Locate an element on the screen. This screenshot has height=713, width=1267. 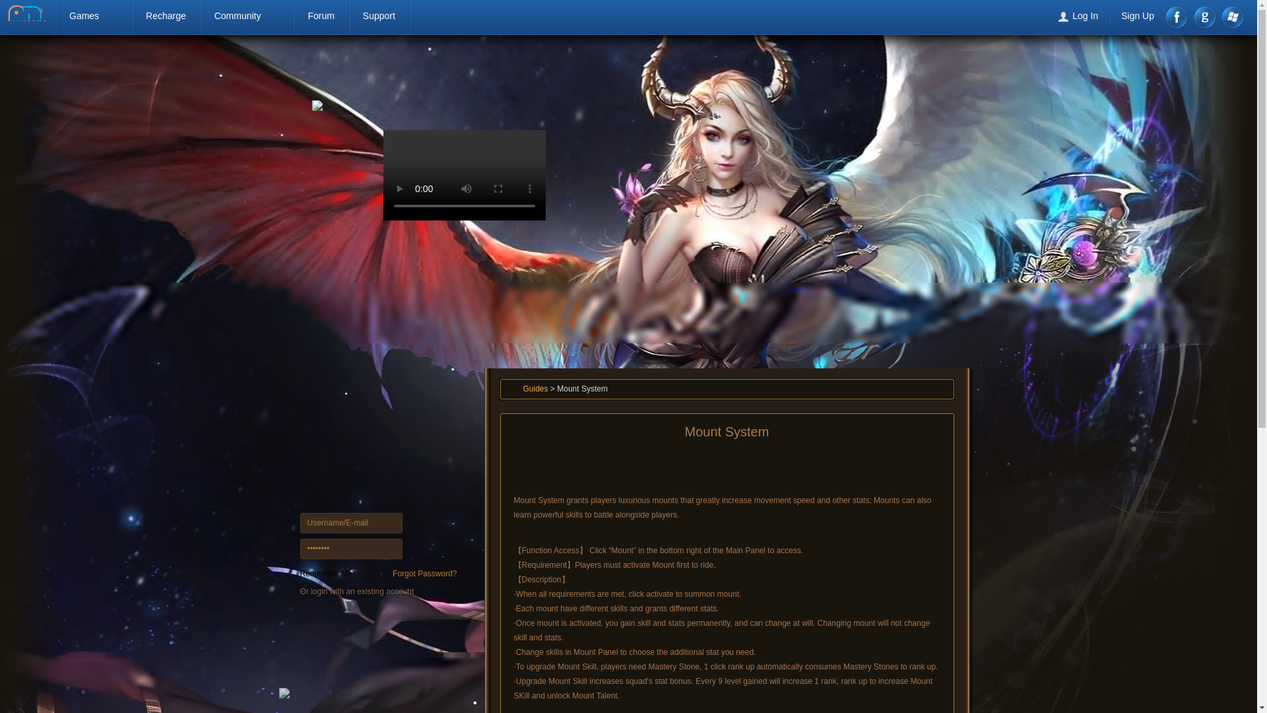
forum is located at coordinates (722, 66).